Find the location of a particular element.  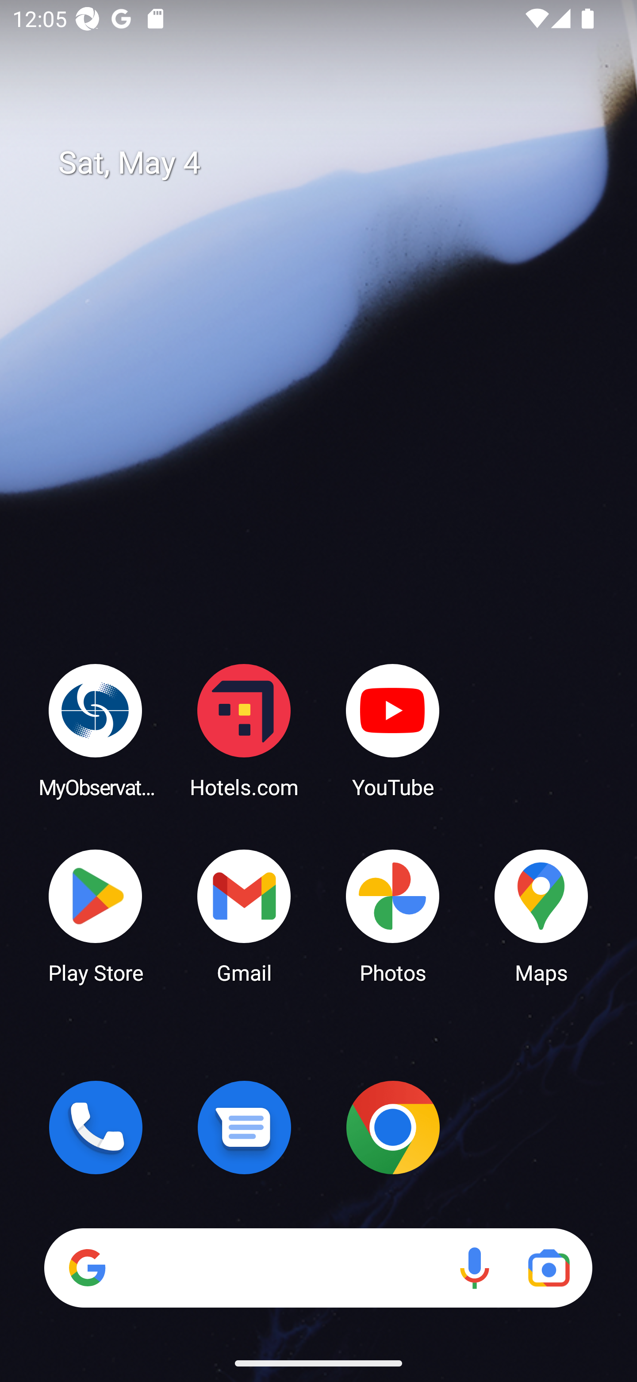

Chrome is located at coordinates (393, 1127).